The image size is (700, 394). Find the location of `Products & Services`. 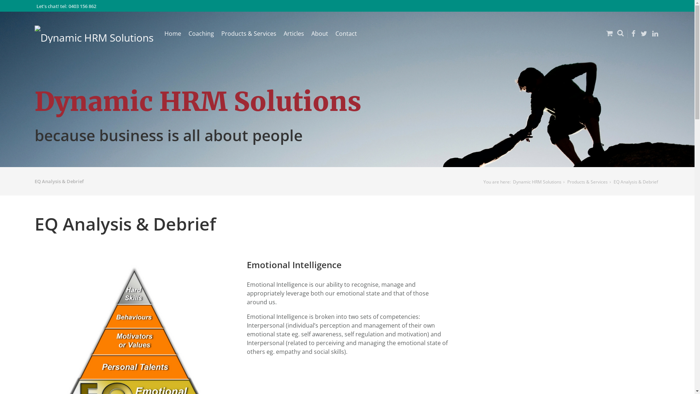

Products & Services is located at coordinates (588, 182).